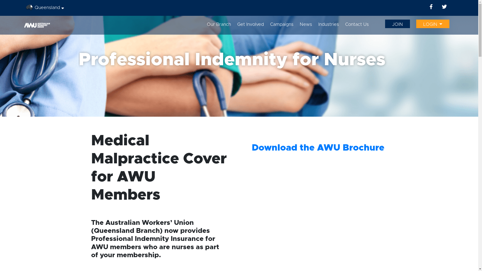 The height and width of the screenshot is (271, 482). What do you see at coordinates (433, 24) in the screenshot?
I see `LOGIN` at bounding box center [433, 24].